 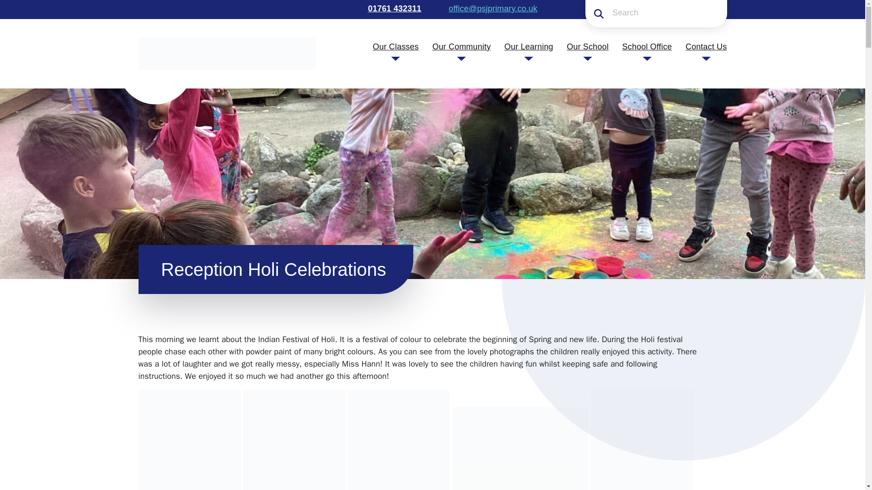 I want to click on Our Community, so click(x=461, y=46).